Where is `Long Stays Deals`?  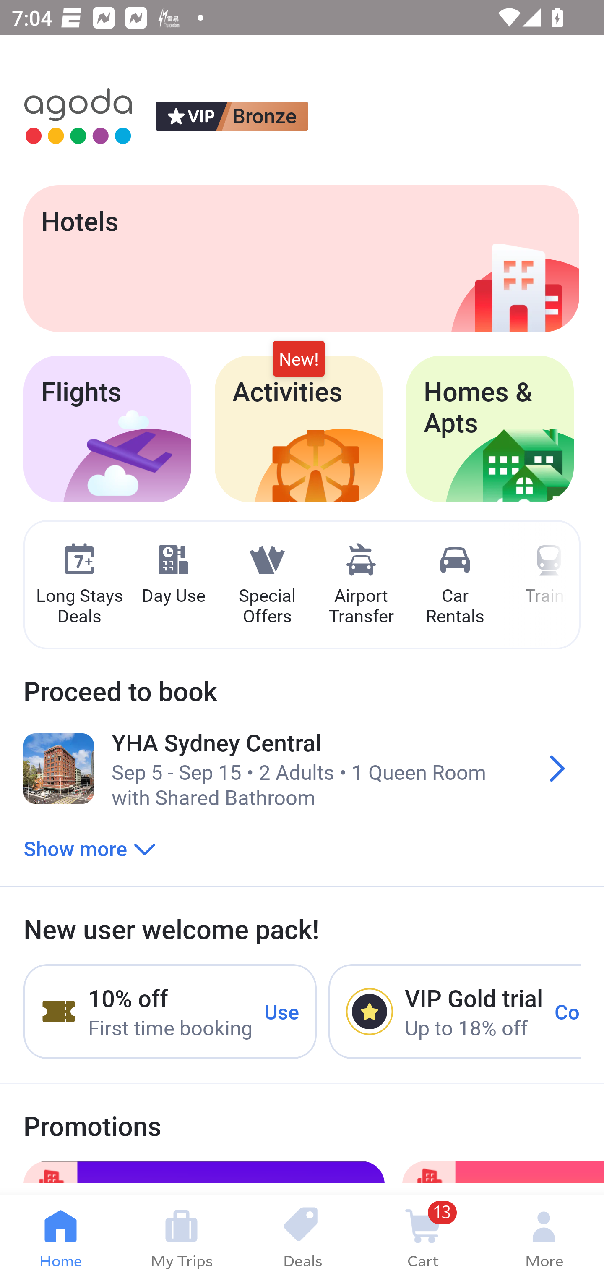
Long Stays Deals is located at coordinates (79, 585).